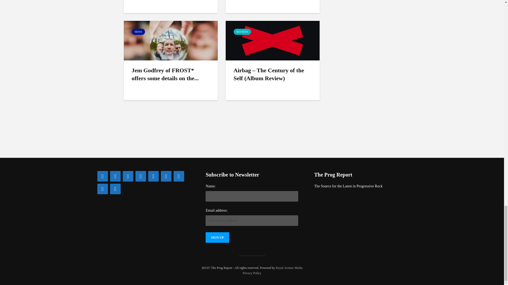  I want to click on Contact, so click(141, 176).